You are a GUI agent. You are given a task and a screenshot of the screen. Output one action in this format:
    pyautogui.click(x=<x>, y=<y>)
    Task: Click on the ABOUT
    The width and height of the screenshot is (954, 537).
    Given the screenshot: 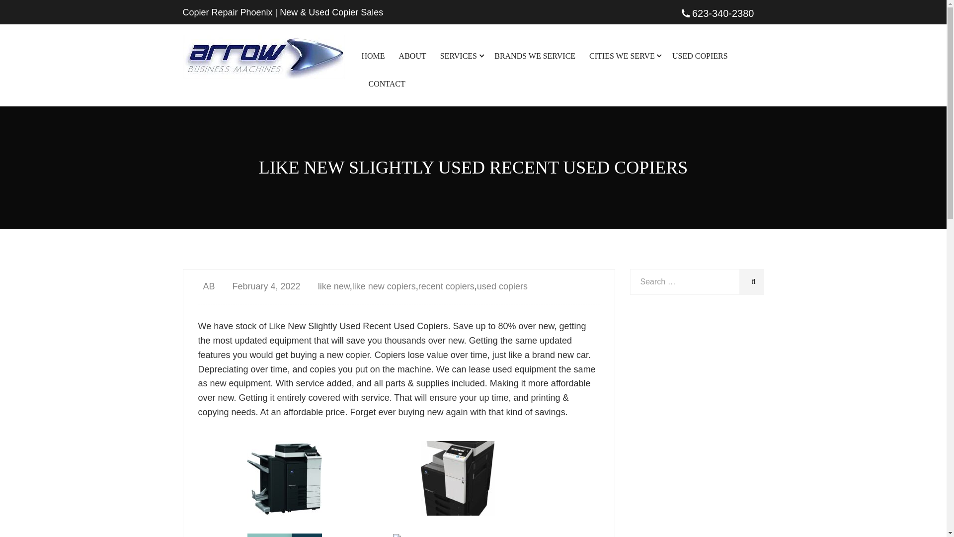 What is the action you would take?
    pyautogui.click(x=412, y=56)
    